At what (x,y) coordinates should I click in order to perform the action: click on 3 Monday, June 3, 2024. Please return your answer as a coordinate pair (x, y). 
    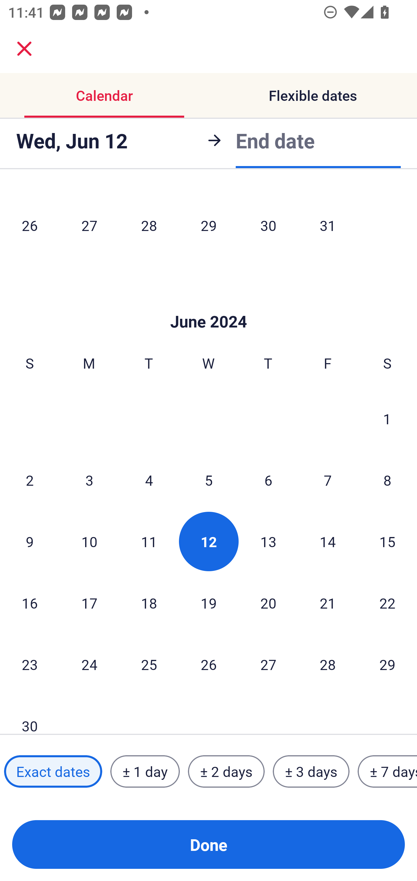
    Looking at the image, I should click on (89, 480).